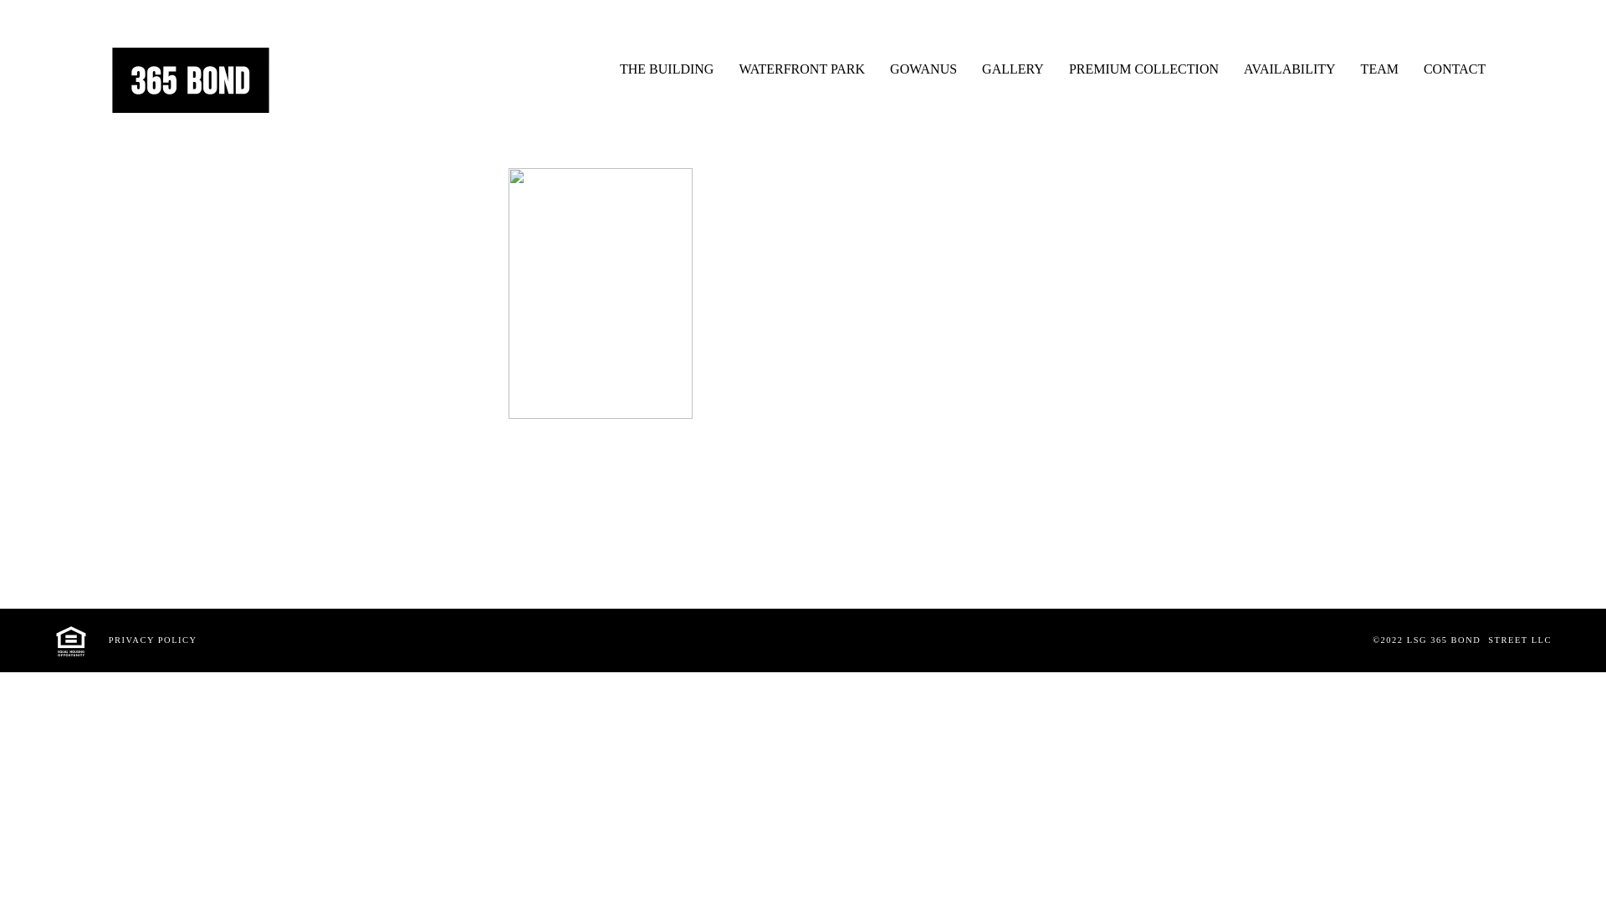 Image resolution: width=1606 pixels, height=903 pixels. I want to click on TEAM, so click(1380, 64).